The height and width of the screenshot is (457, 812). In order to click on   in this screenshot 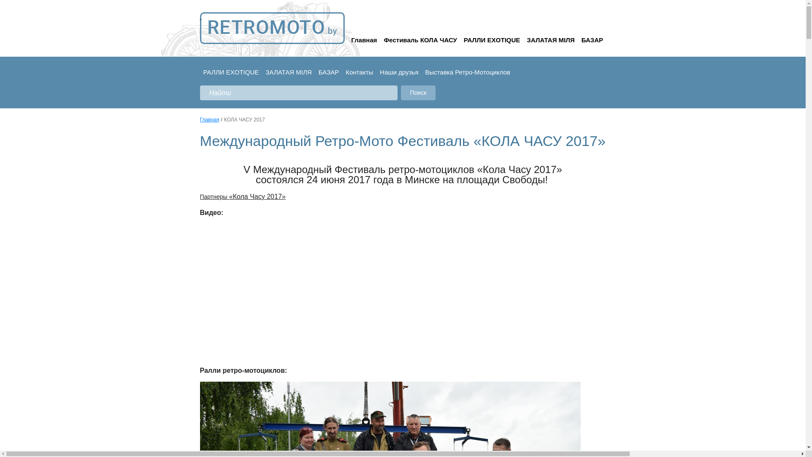, I will do `click(272, 28)`.